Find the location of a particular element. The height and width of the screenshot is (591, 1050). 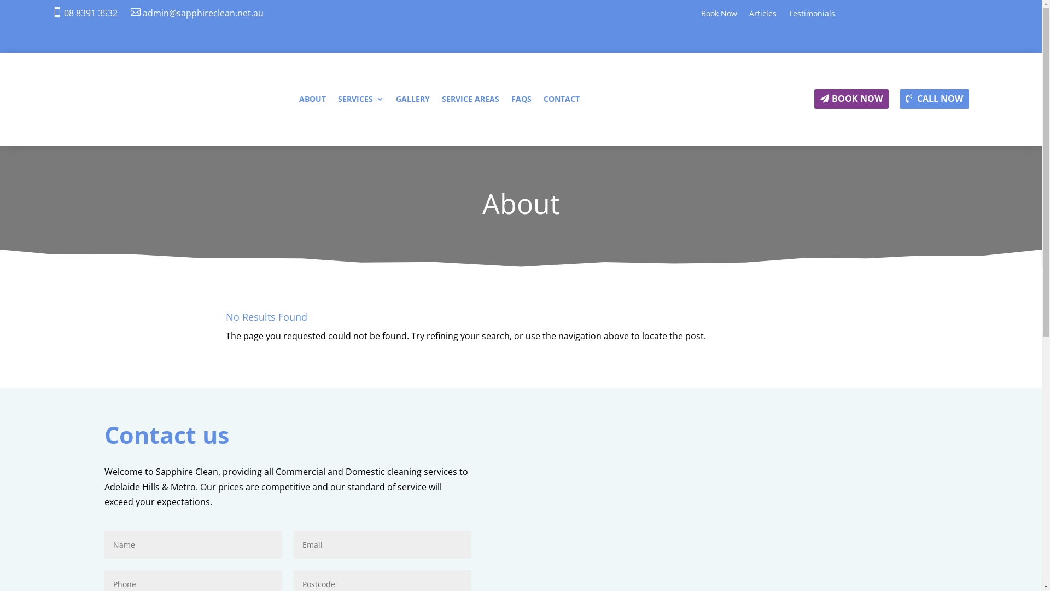

GALLERY is located at coordinates (413, 101).